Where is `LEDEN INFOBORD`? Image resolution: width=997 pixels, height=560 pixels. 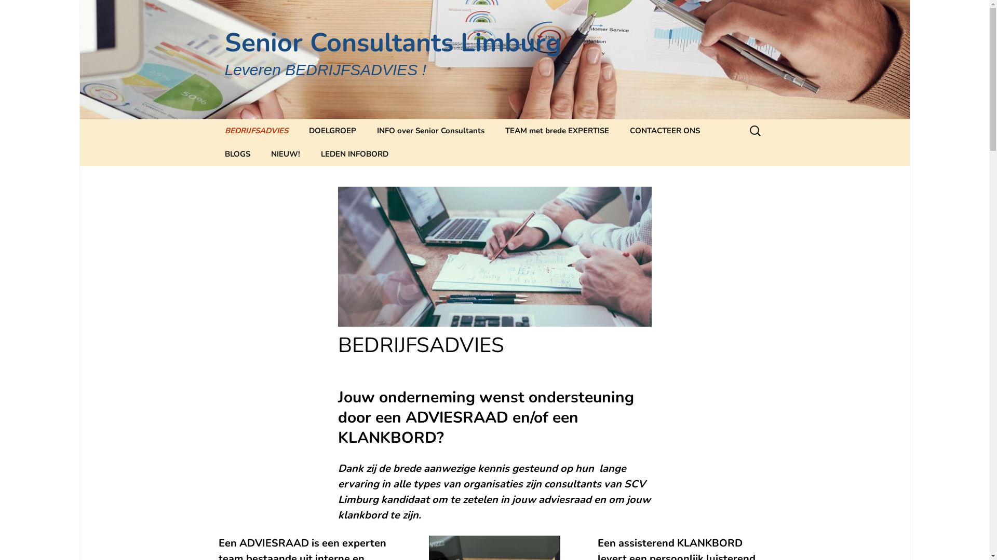 LEDEN INFOBORD is located at coordinates (355, 155).